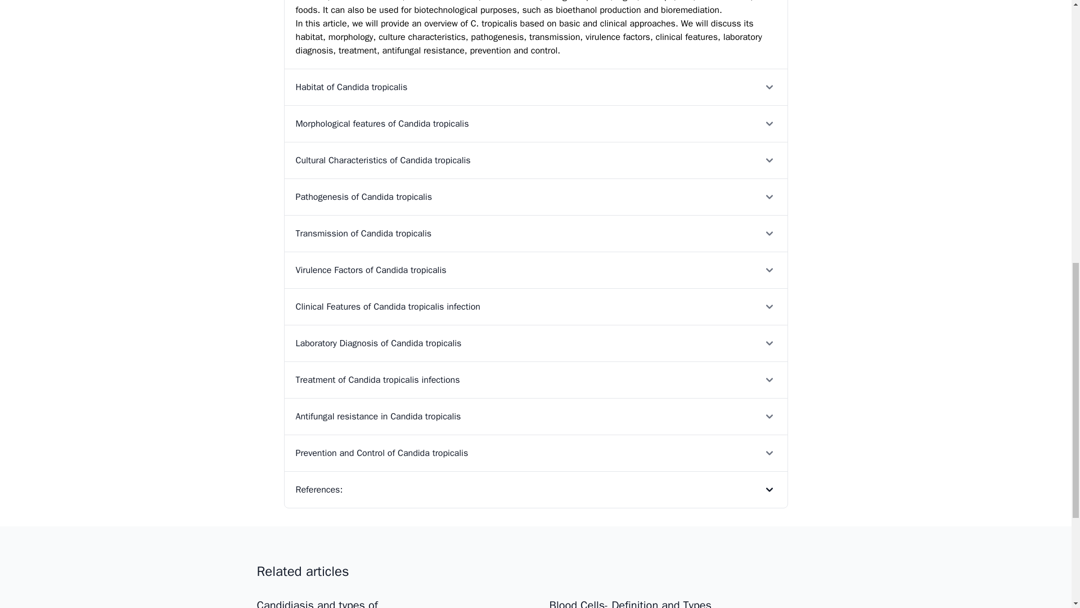  What do you see at coordinates (535, 379) in the screenshot?
I see `Treatment of Candida tropicalis infections` at bounding box center [535, 379].